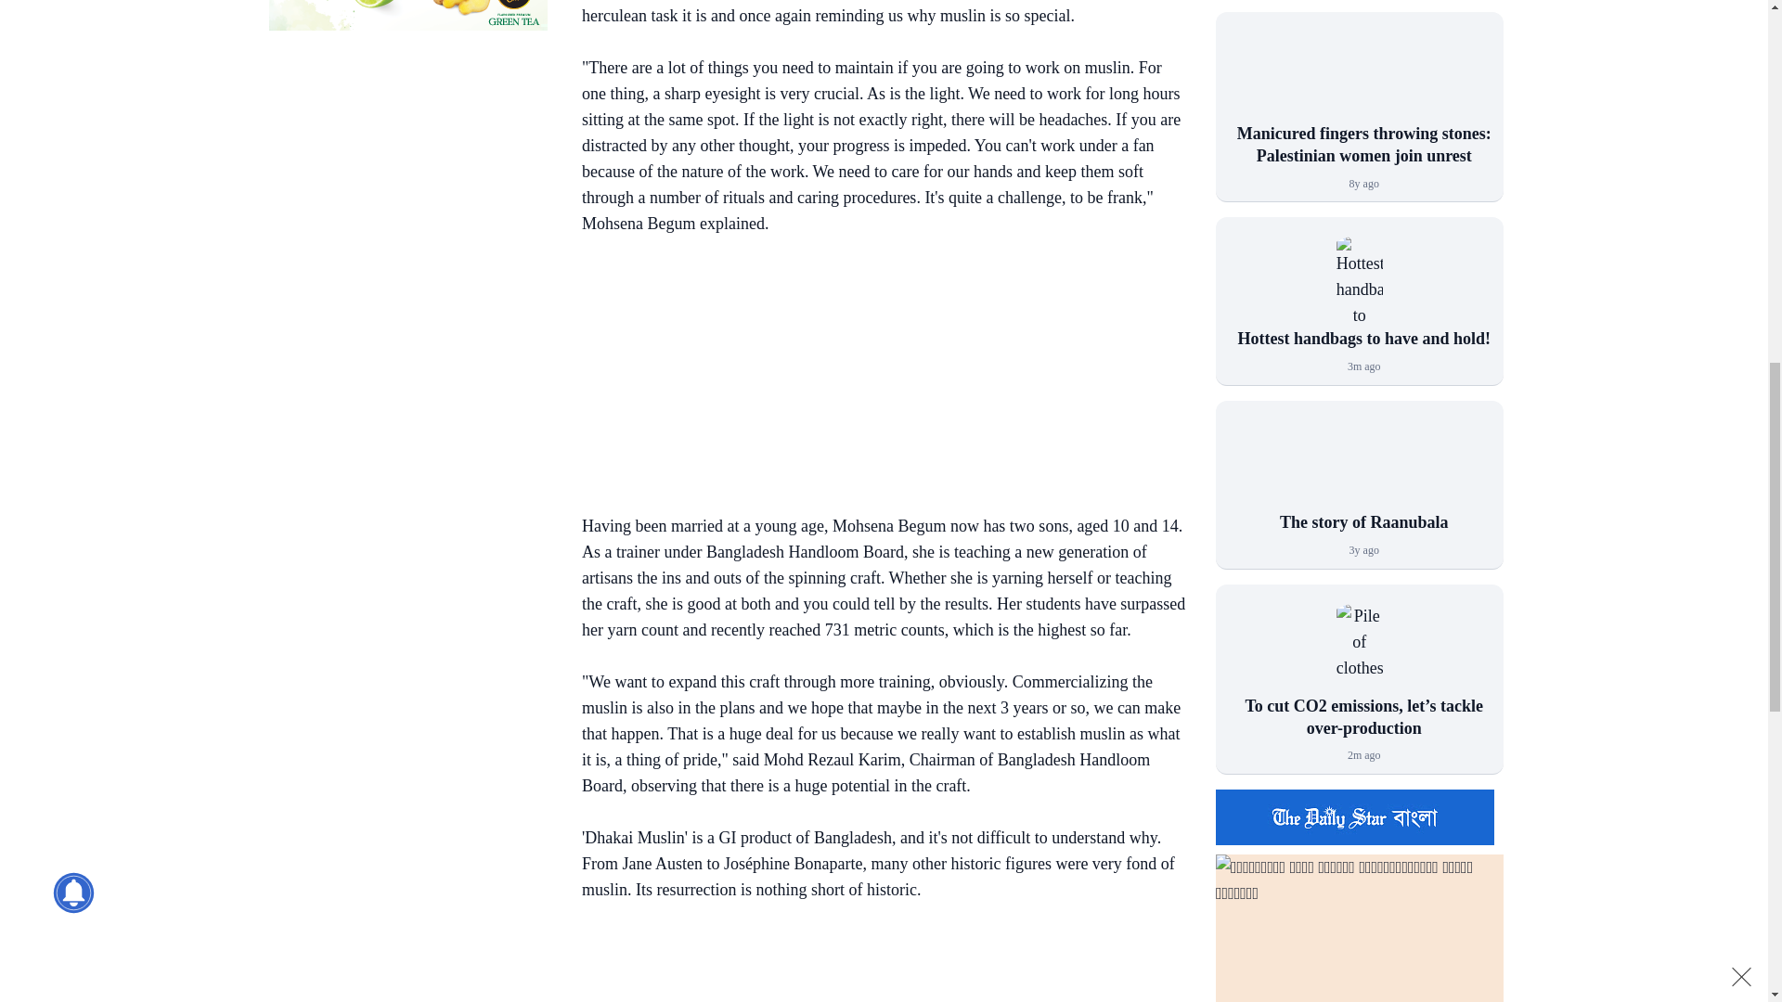 The image size is (1782, 1002). Describe the element at coordinates (874, 379) in the screenshot. I see `3rd party ad content` at that location.